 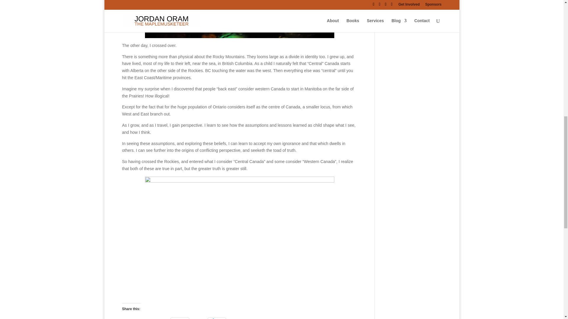 What do you see at coordinates (180, 318) in the screenshot?
I see `Click to email a link to a friend` at bounding box center [180, 318].